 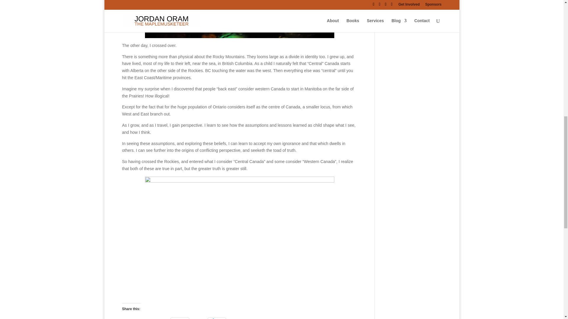 What do you see at coordinates (180, 318) in the screenshot?
I see `Click to email a link to a friend` at bounding box center [180, 318].